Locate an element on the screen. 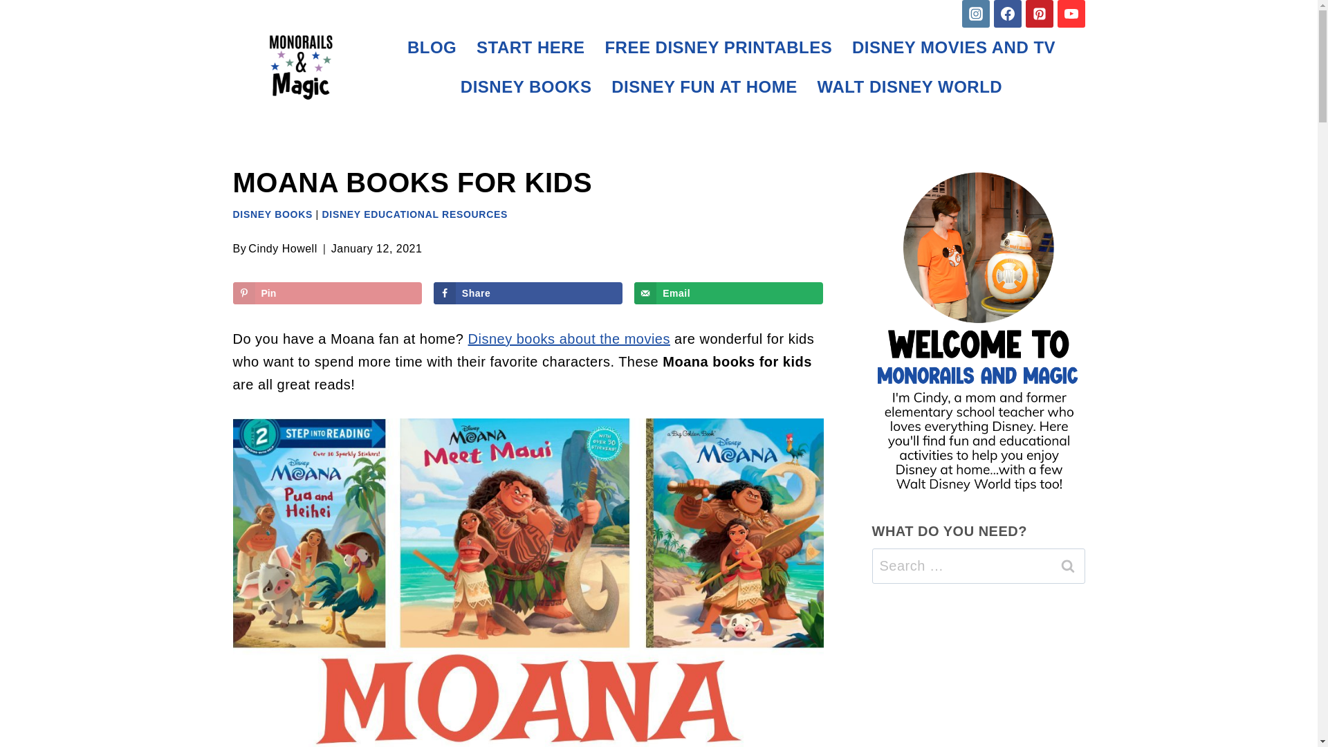 The image size is (1328, 747). DISNEY EDUCATIONAL RESOURCES is located at coordinates (415, 214).